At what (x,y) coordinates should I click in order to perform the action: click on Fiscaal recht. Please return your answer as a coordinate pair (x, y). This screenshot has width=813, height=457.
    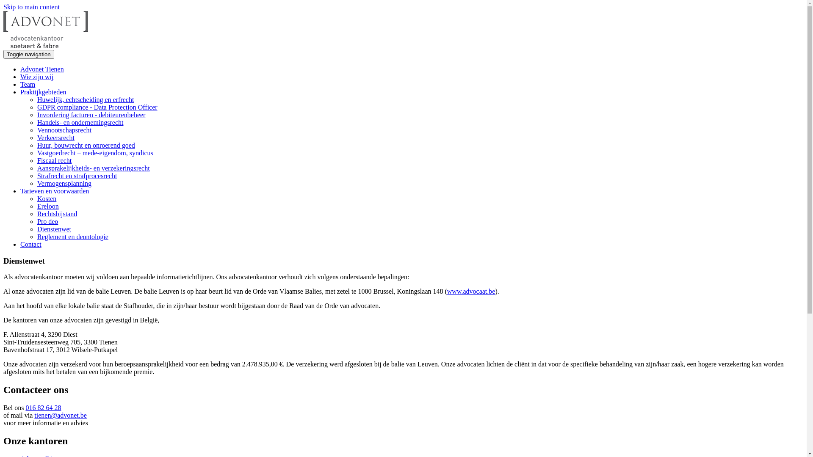
    Looking at the image, I should click on (54, 161).